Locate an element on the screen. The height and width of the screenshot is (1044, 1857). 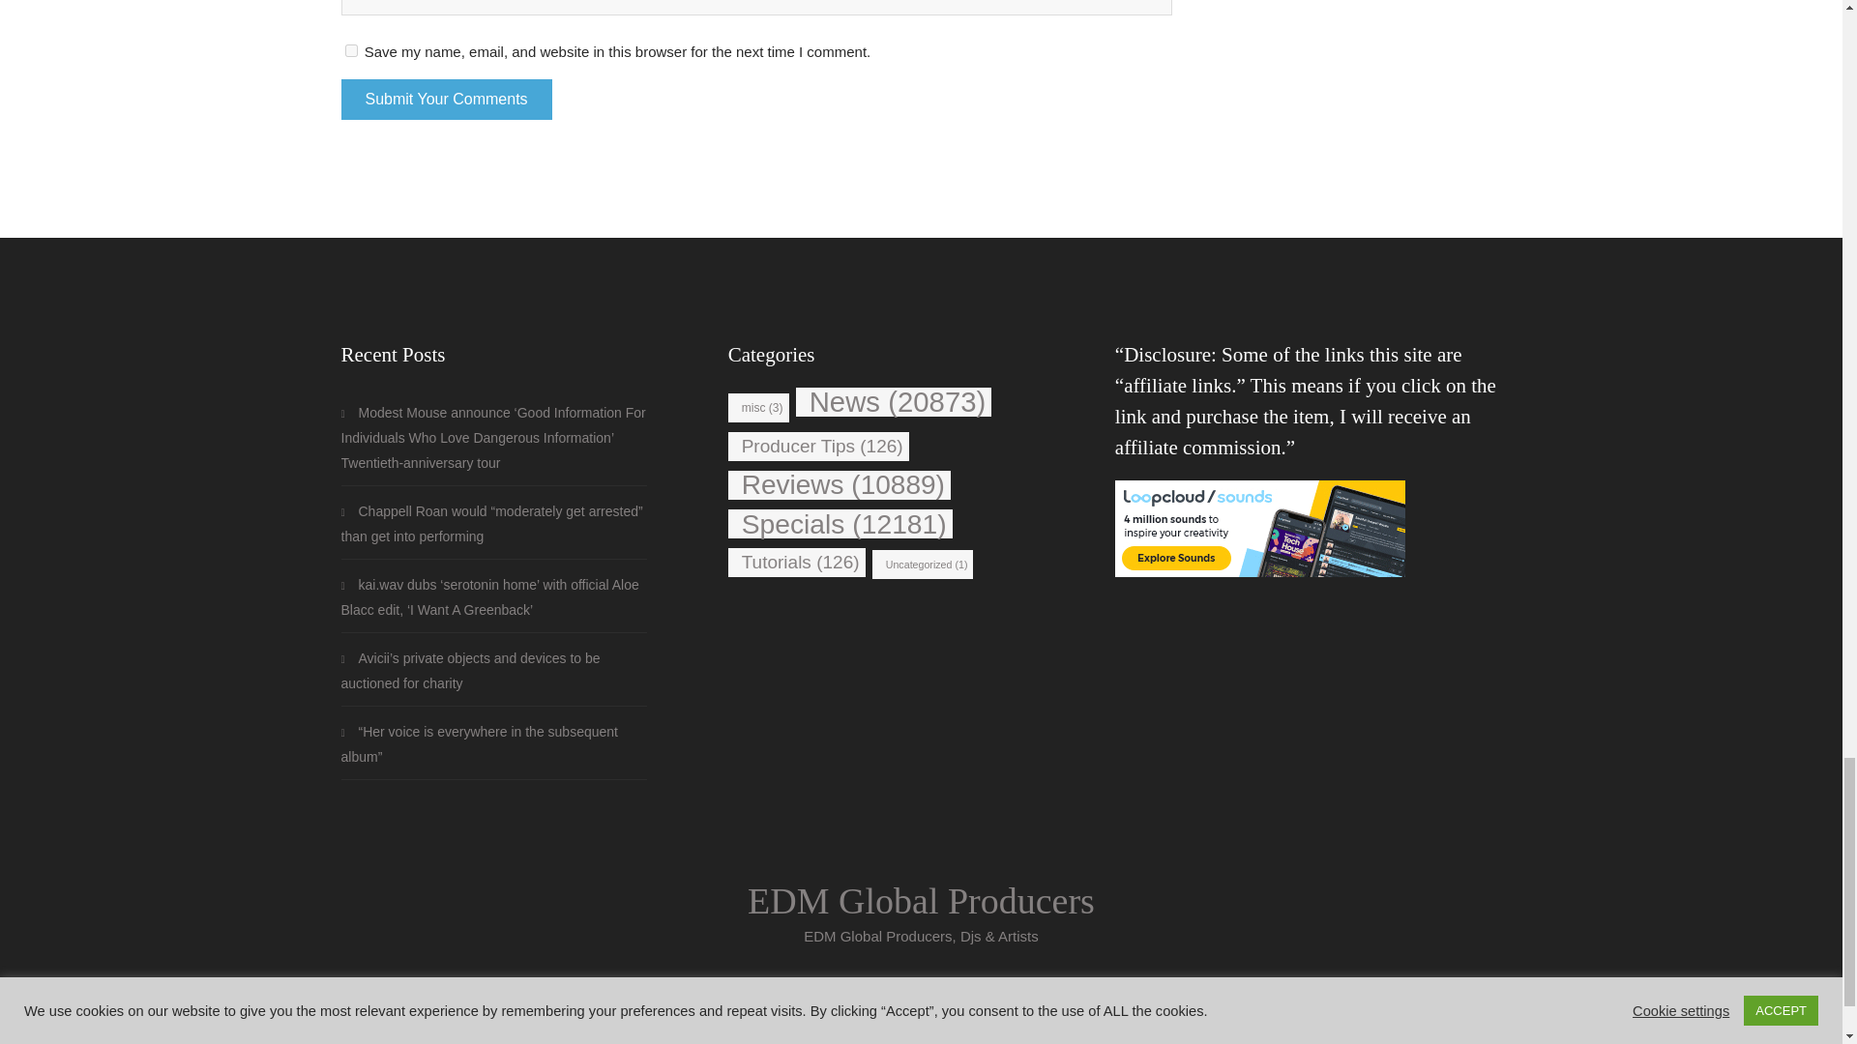
Loopcloud Sounds is located at coordinates (1260, 528).